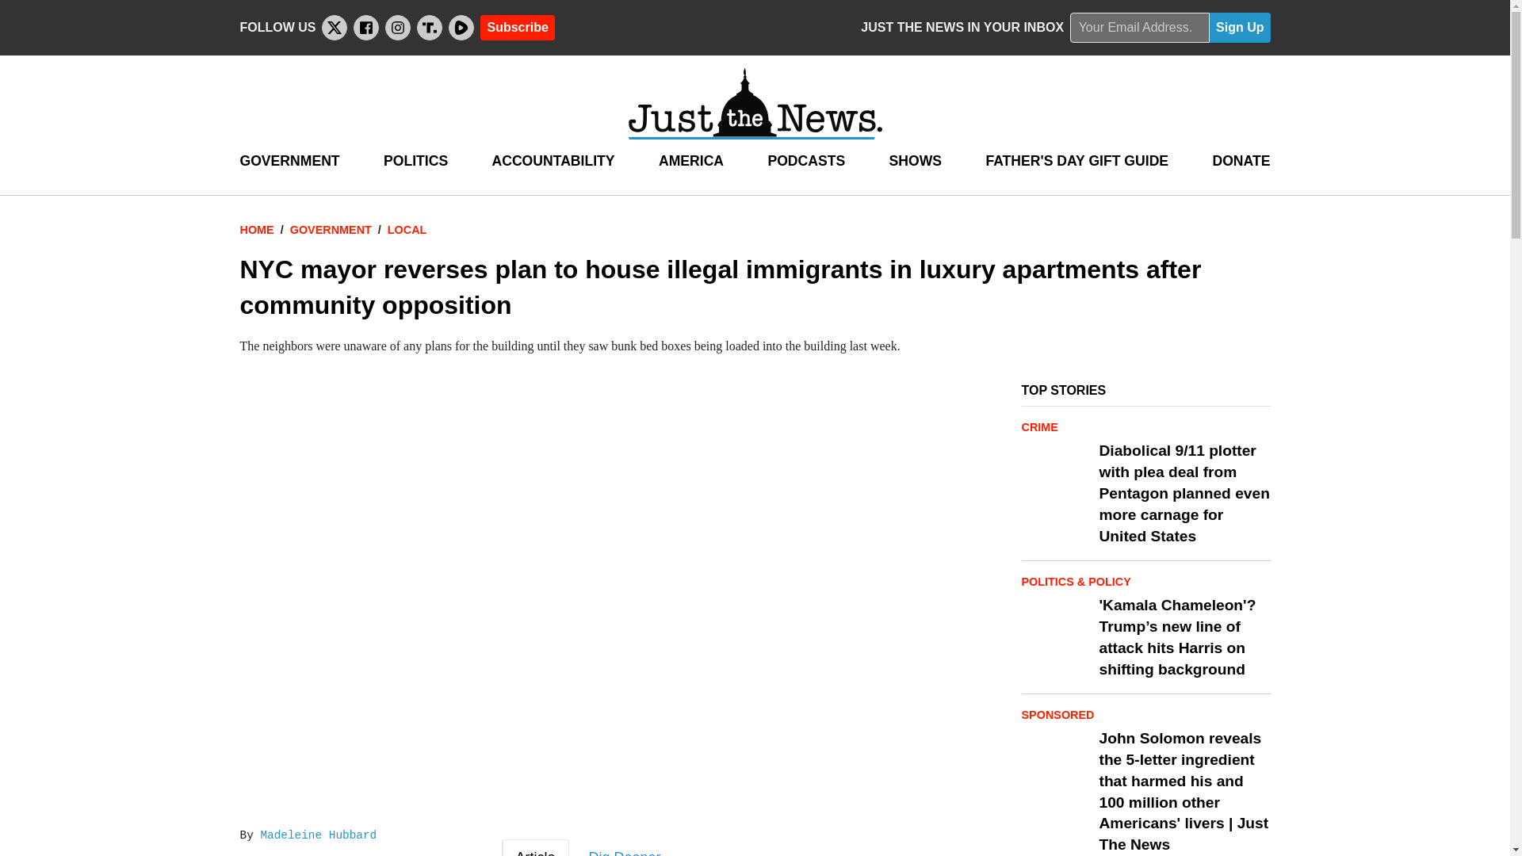  What do you see at coordinates (289, 161) in the screenshot?
I see `GOVERNMENT` at bounding box center [289, 161].